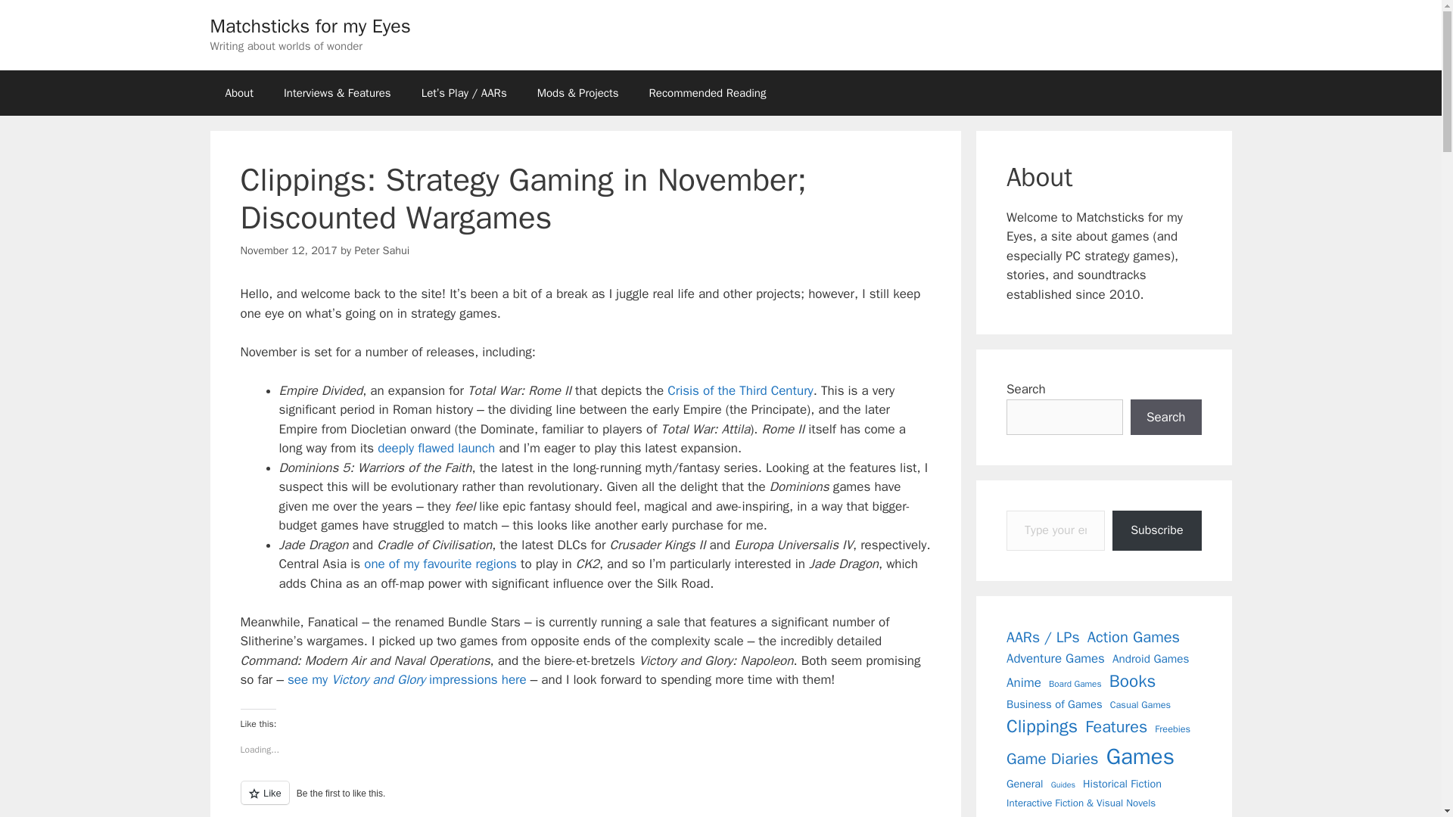 The image size is (1453, 817). I want to click on Guides, so click(1063, 785).